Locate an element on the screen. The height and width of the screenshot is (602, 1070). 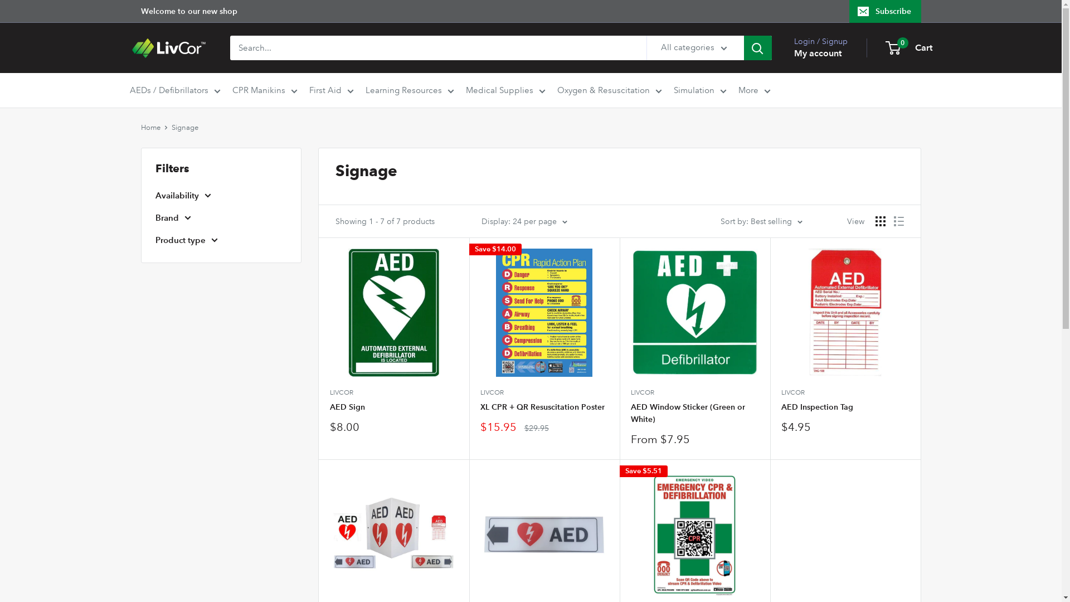
My account is located at coordinates (817, 54).